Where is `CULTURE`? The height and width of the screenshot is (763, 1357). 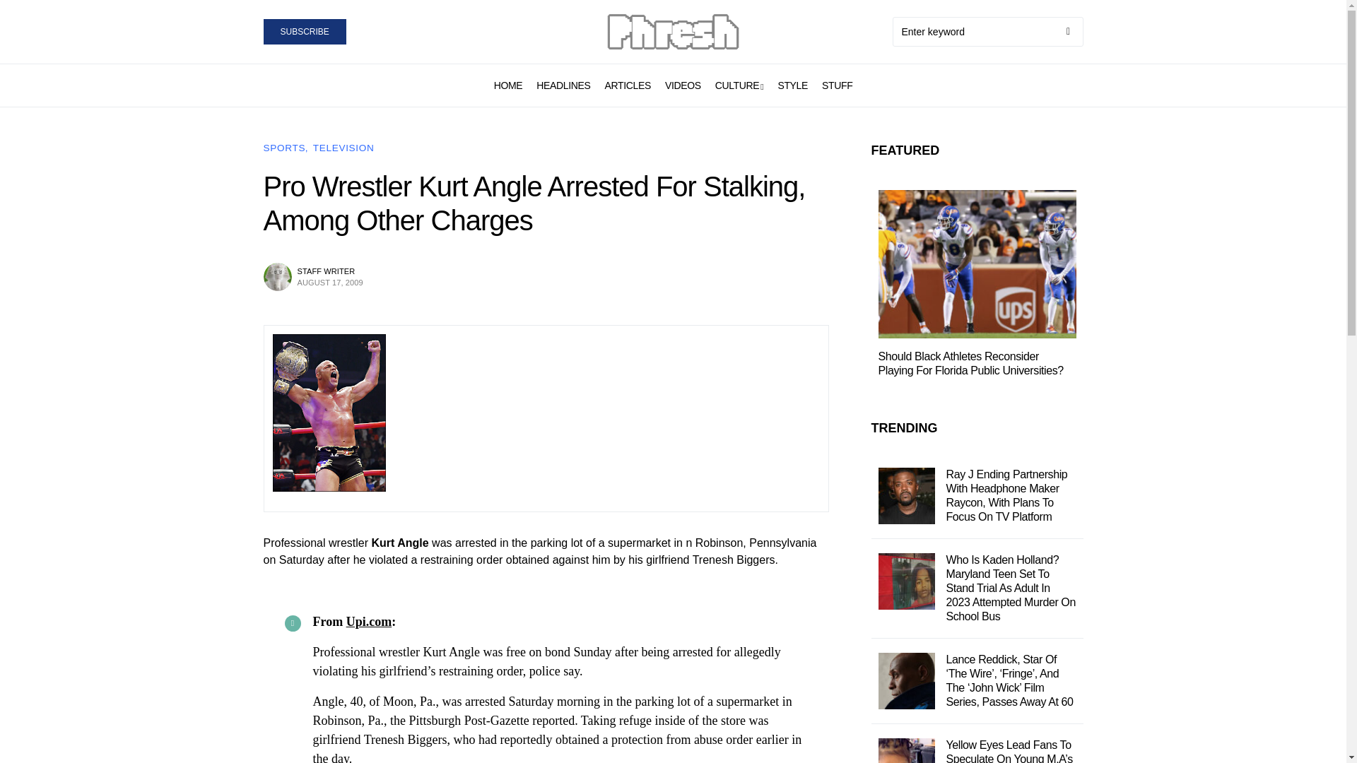 CULTURE is located at coordinates (739, 85).